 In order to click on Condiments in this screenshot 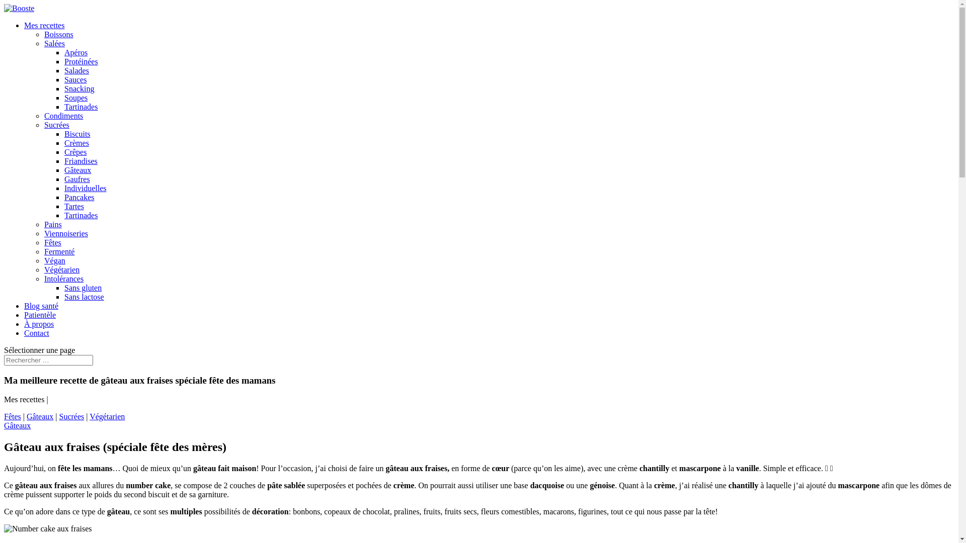, I will do `click(63, 116)`.